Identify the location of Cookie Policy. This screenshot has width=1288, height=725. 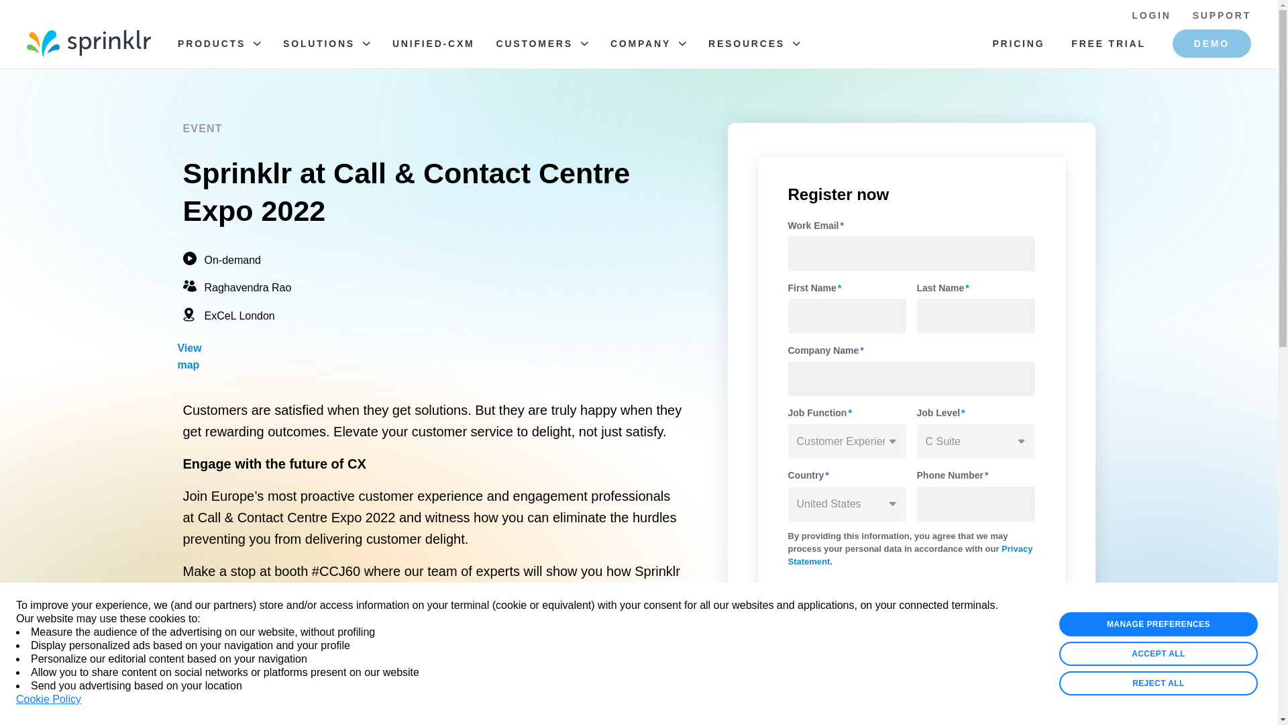
(48, 699).